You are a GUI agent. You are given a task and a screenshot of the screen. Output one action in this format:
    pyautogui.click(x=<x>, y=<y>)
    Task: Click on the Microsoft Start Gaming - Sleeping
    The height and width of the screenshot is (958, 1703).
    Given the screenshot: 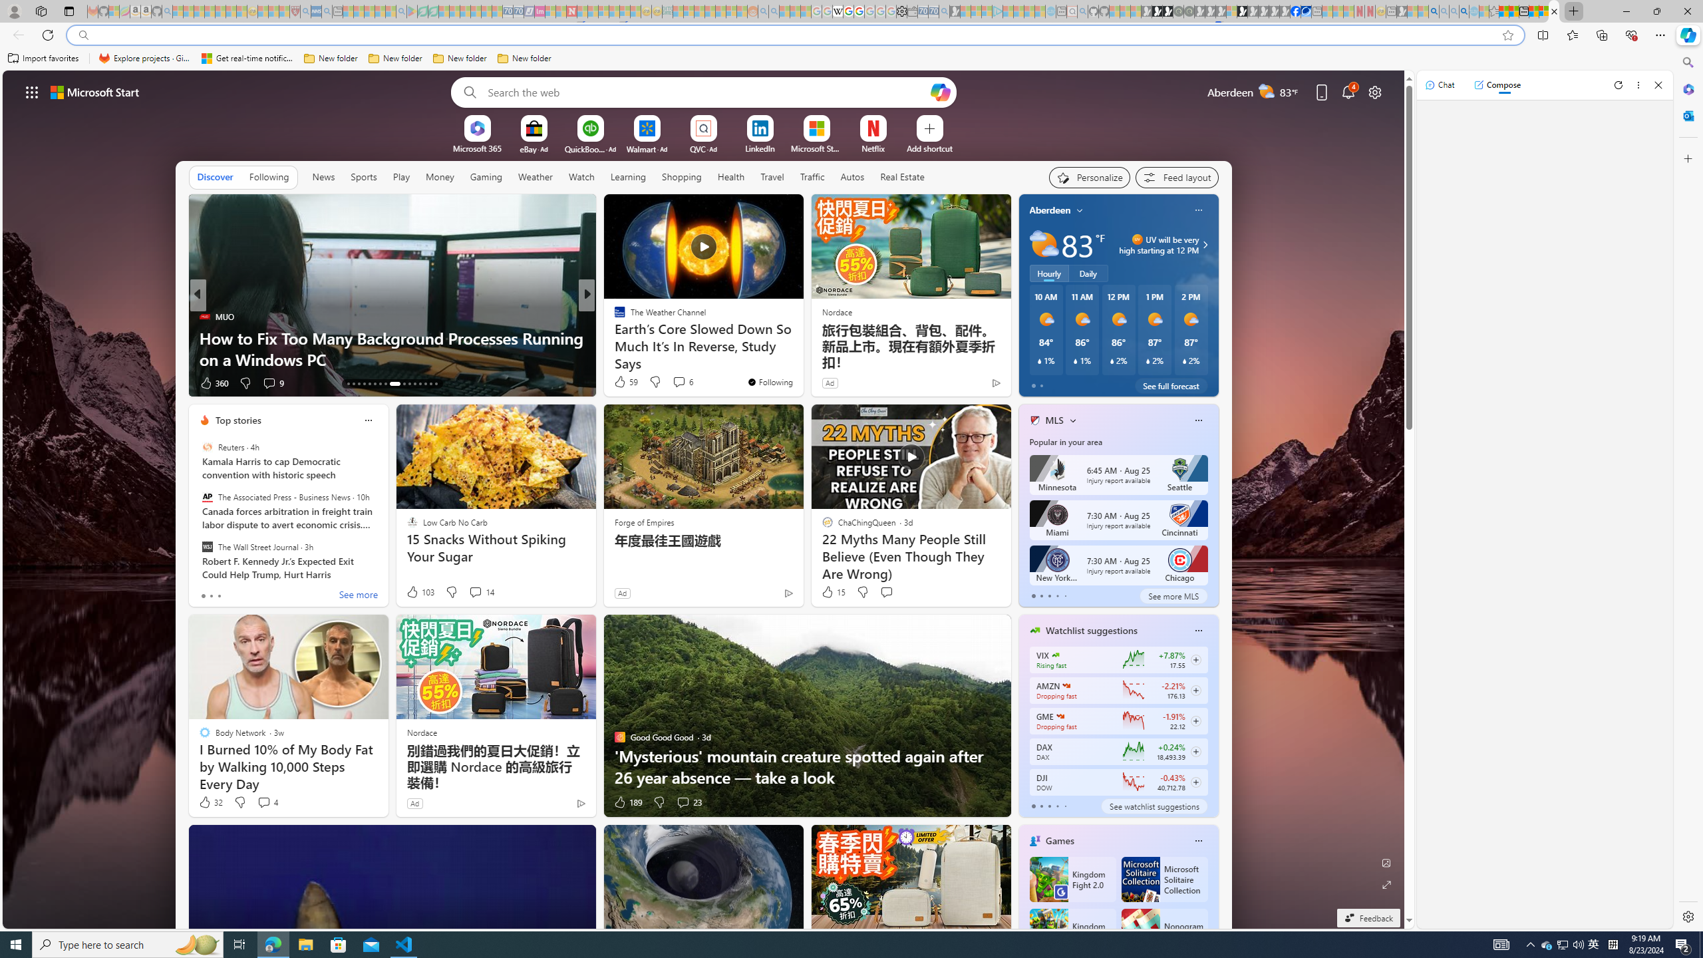 What is the action you would take?
    pyautogui.click(x=954, y=11)
    